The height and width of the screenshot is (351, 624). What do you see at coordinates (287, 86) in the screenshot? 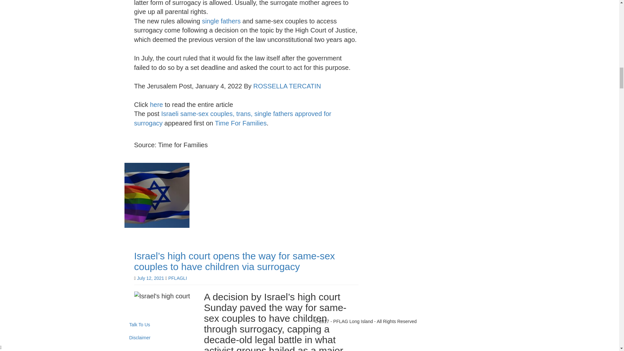
I see `ROSSELLA TERCATIN` at bounding box center [287, 86].